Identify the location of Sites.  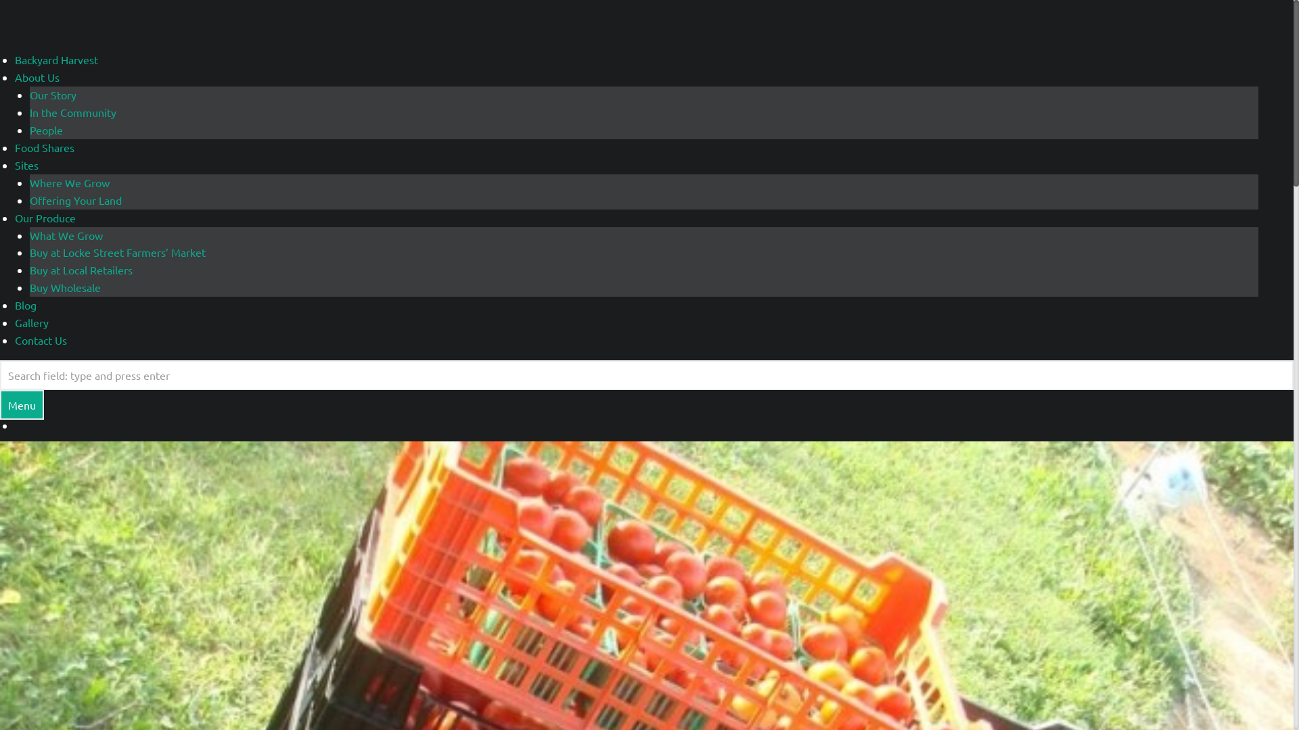
(27, 165).